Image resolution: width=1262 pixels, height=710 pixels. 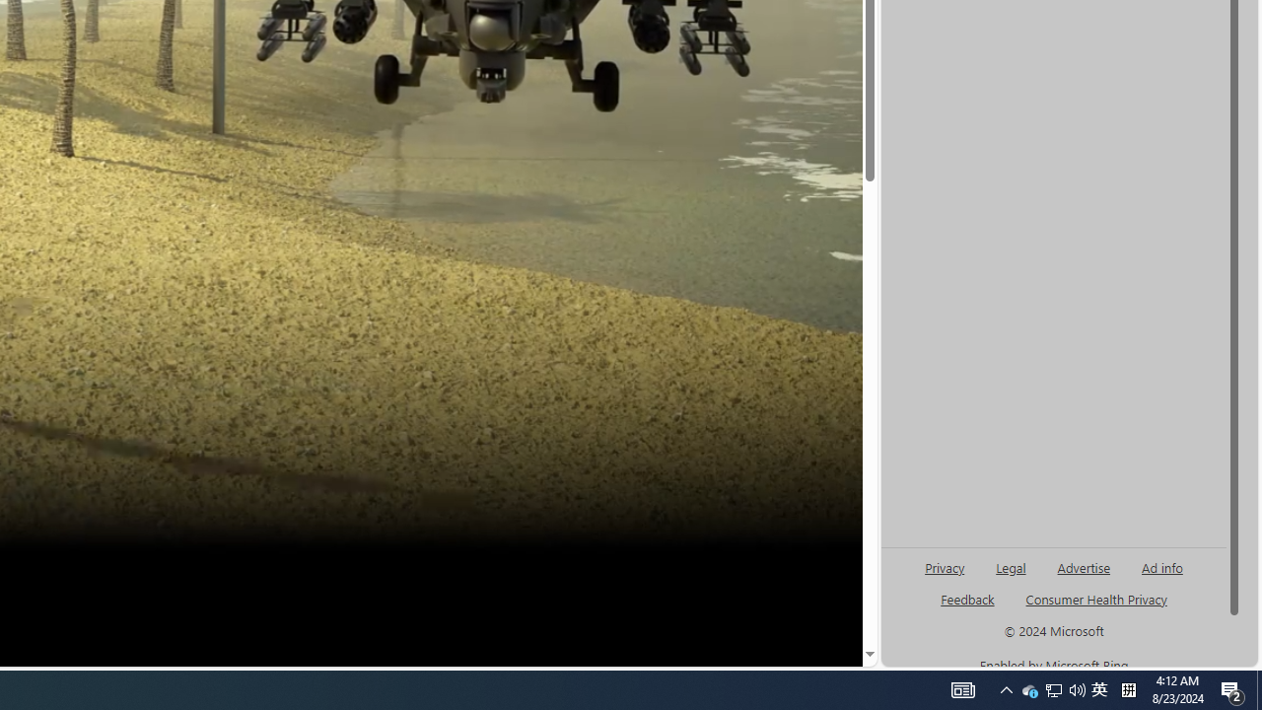 What do you see at coordinates (966, 599) in the screenshot?
I see `AutomationID: sb_feedback` at bounding box center [966, 599].